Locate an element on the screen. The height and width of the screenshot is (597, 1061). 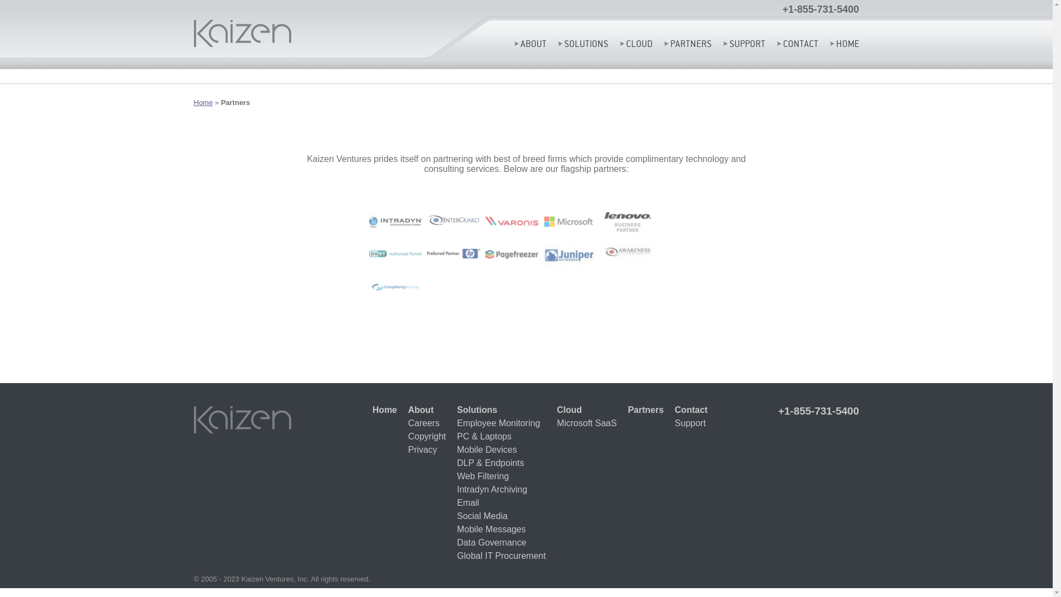
Privacy is located at coordinates (427, 450).